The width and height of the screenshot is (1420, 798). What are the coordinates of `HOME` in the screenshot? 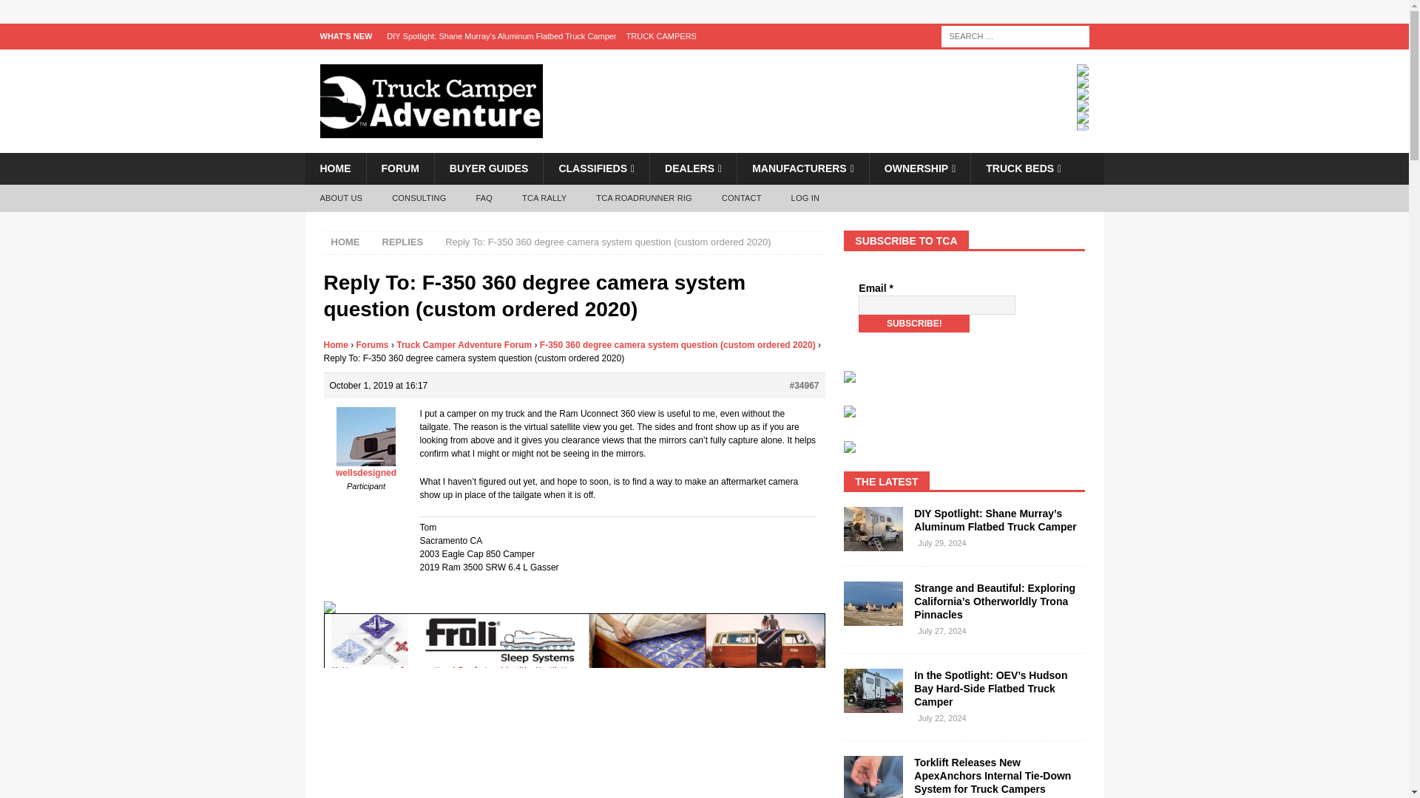 It's located at (334, 168).